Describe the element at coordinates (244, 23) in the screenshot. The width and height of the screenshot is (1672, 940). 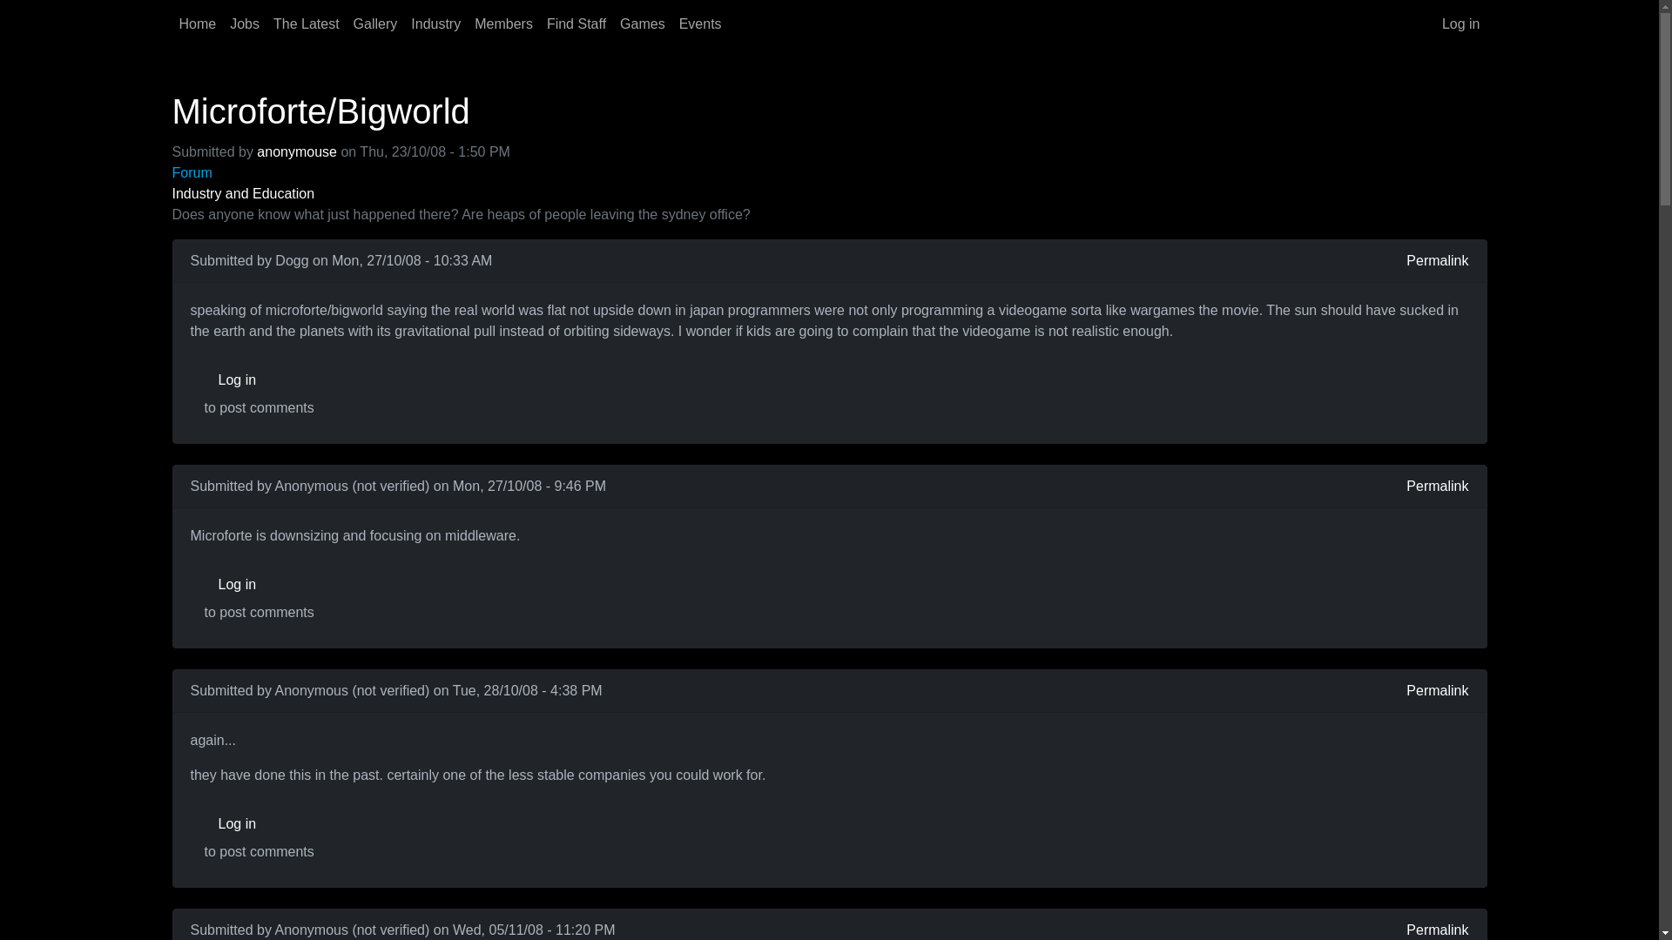
I see `Jobs` at that location.